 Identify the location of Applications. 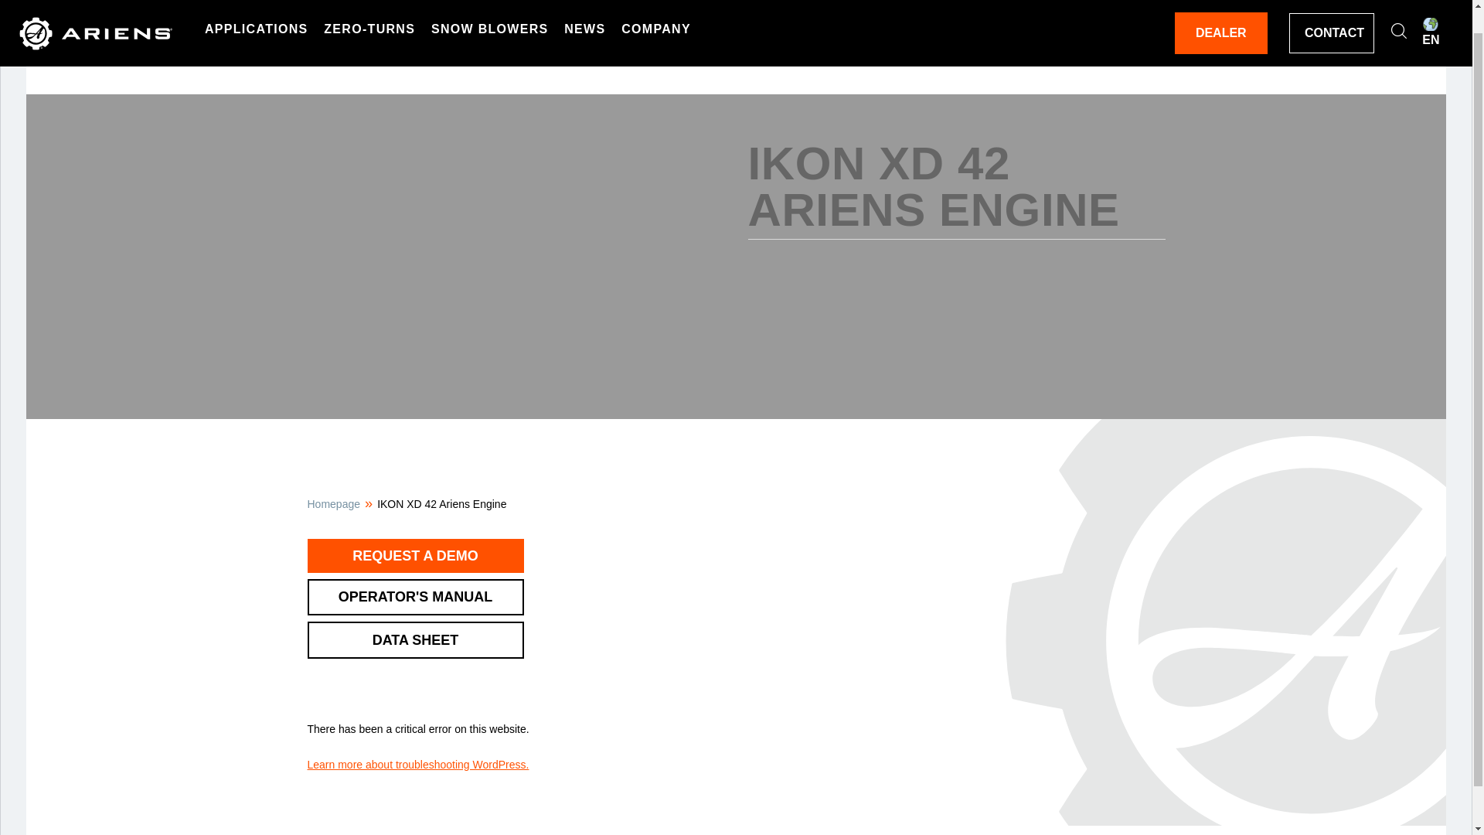
(257, 7).